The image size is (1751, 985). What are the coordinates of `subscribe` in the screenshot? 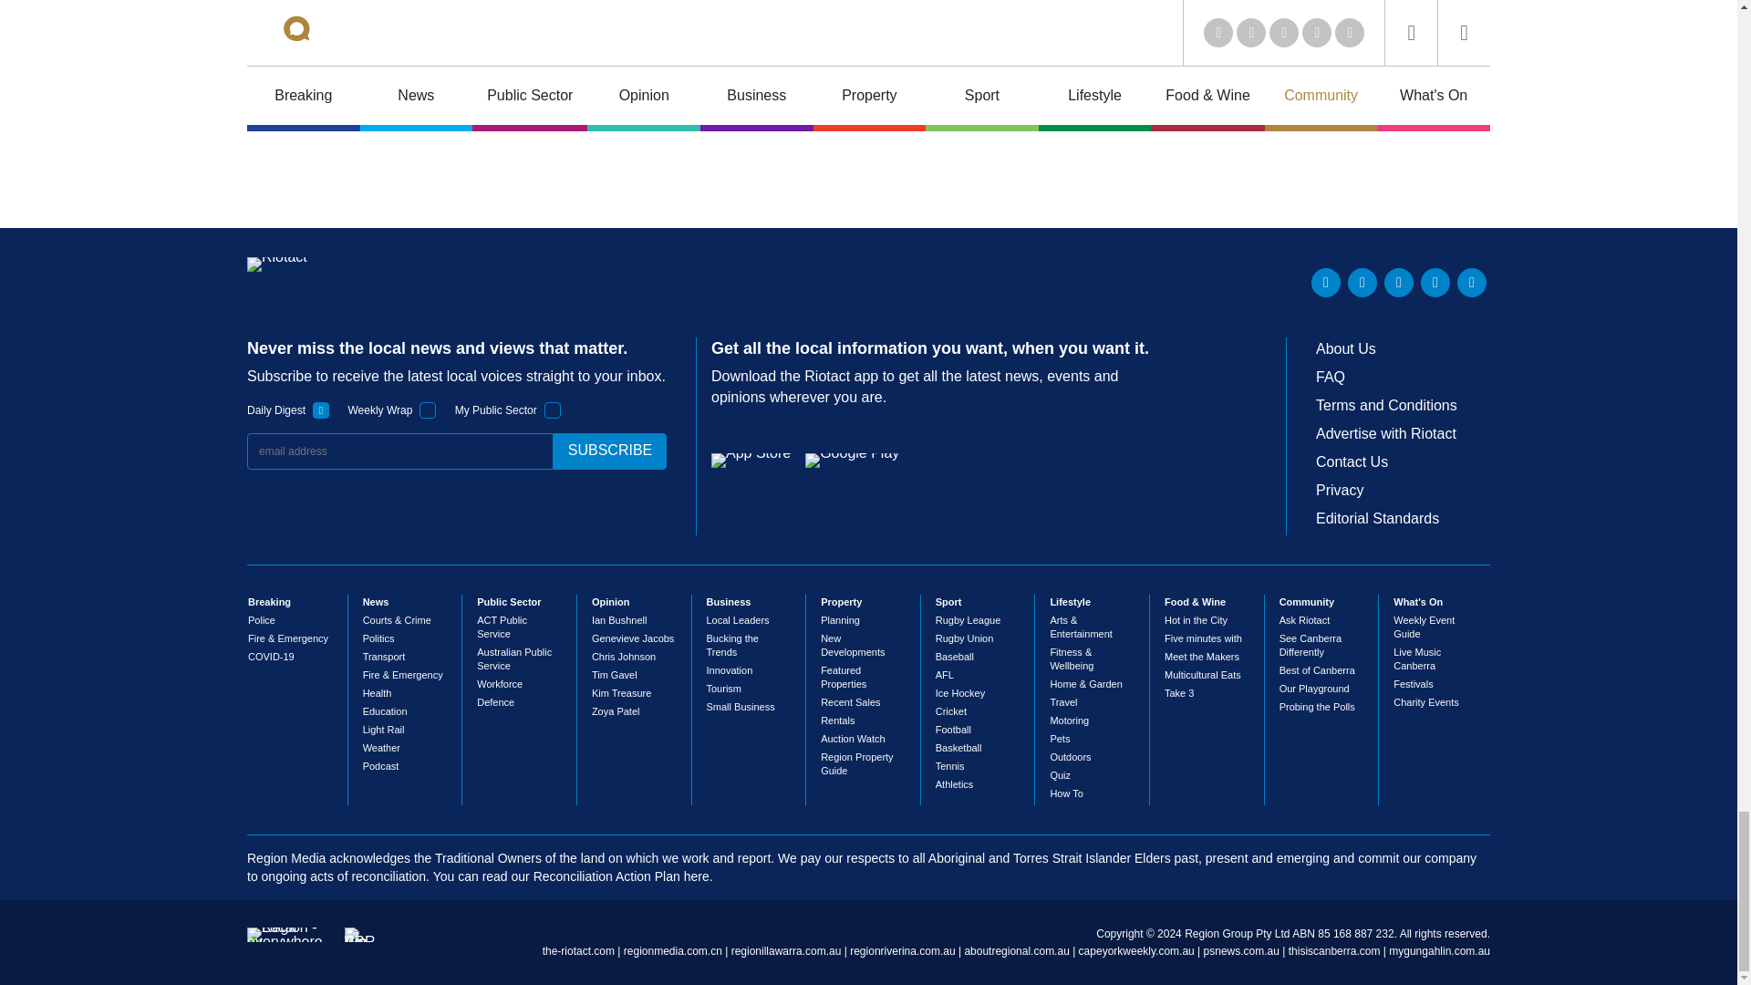 It's located at (609, 451).